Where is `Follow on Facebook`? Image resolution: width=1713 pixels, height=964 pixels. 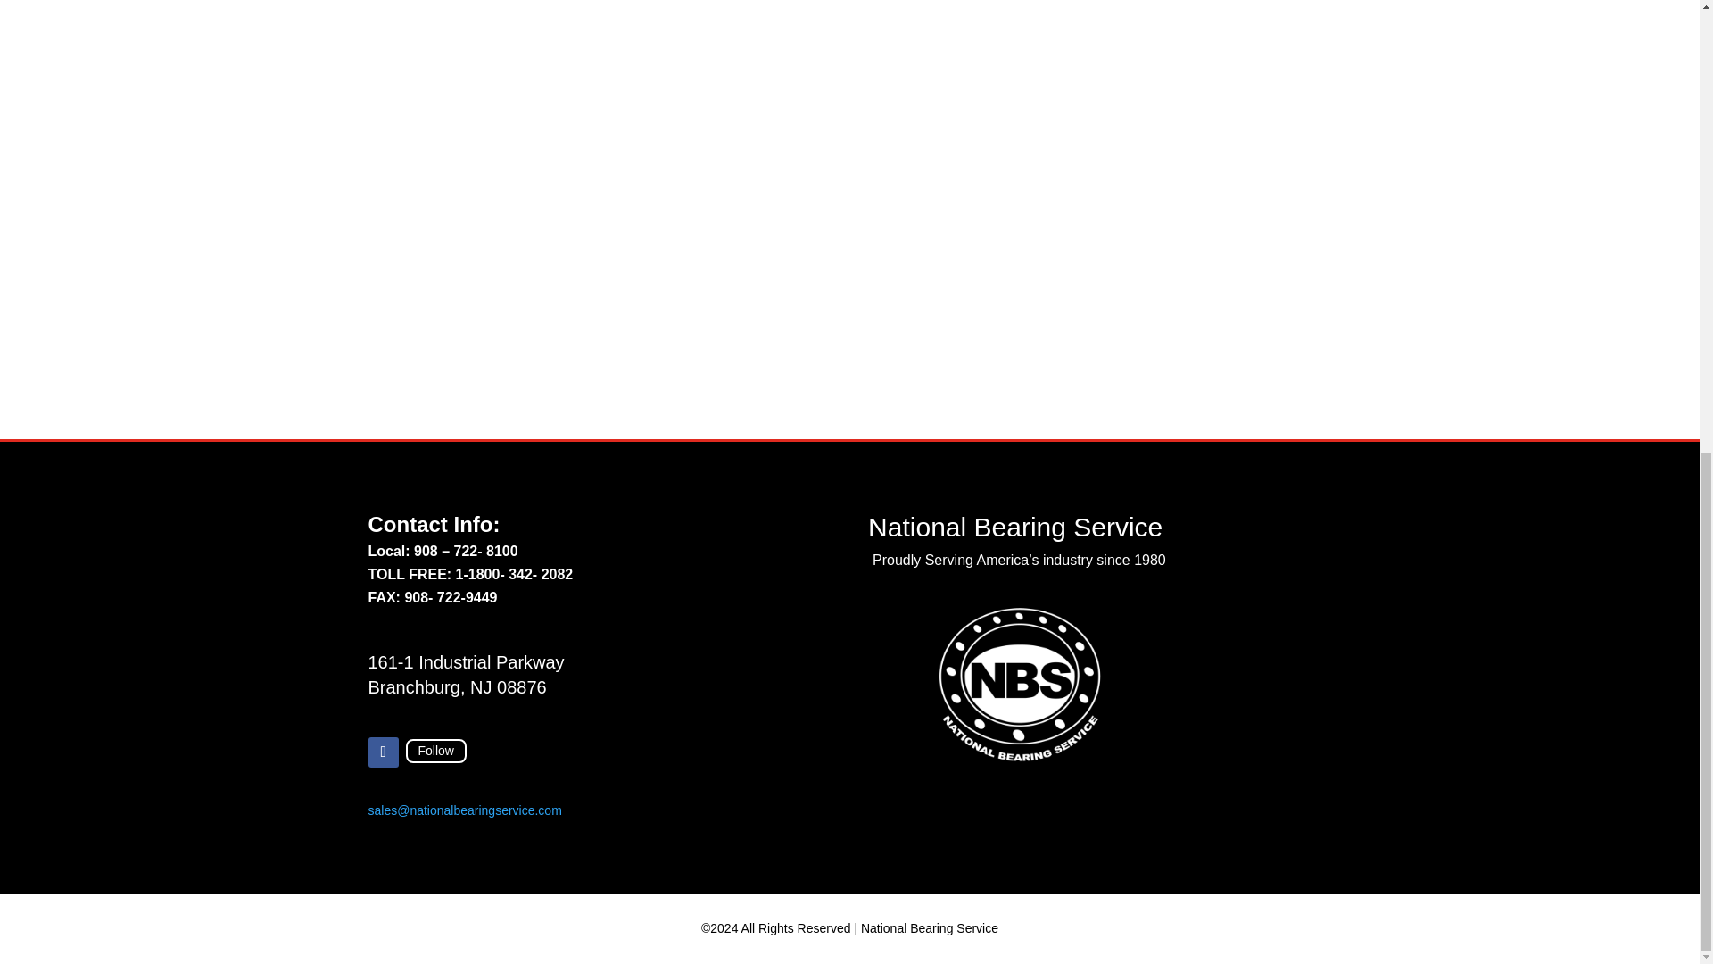 Follow on Facebook is located at coordinates (382, 752).